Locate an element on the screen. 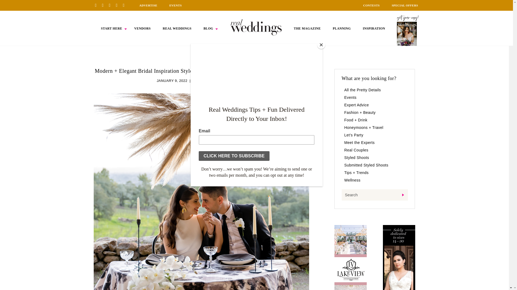 The width and height of the screenshot is (517, 290). Instagram is located at coordinates (111, 5).